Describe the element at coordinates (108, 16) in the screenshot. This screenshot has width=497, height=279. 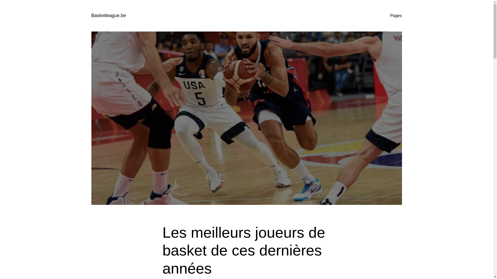
I see `Basketleague.be` at that location.